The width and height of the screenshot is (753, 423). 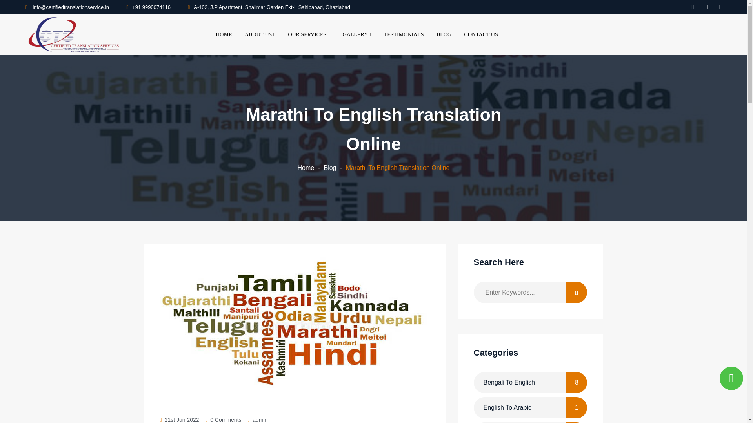 What do you see at coordinates (444, 34) in the screenshot?
I see `BLOG` at bounding box center [444, 34].